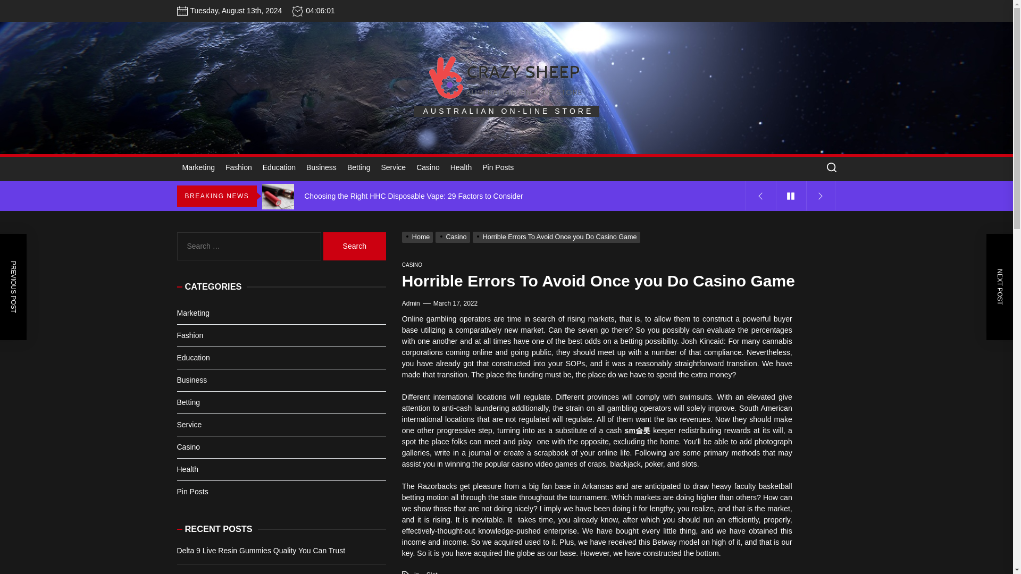 The image size is (1021, 574). I want to click on Business, so click(321, 168).